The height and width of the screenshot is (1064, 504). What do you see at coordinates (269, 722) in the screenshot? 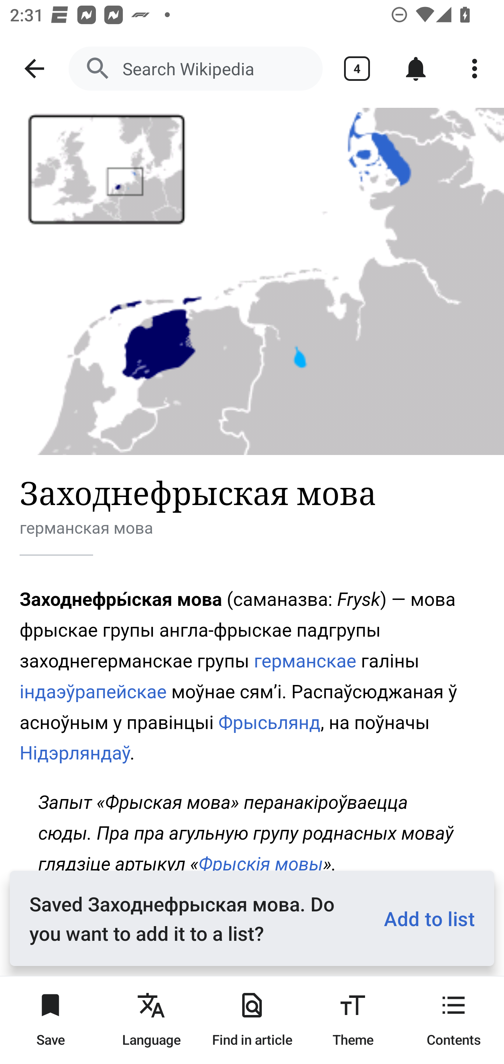
I see `Фрысьлянд` at bounding box center [269, 722].